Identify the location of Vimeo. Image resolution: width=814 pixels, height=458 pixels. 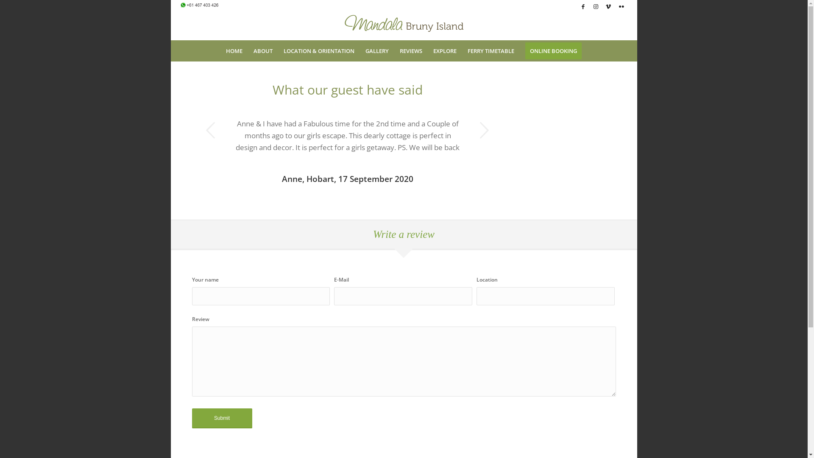
(608, 6).